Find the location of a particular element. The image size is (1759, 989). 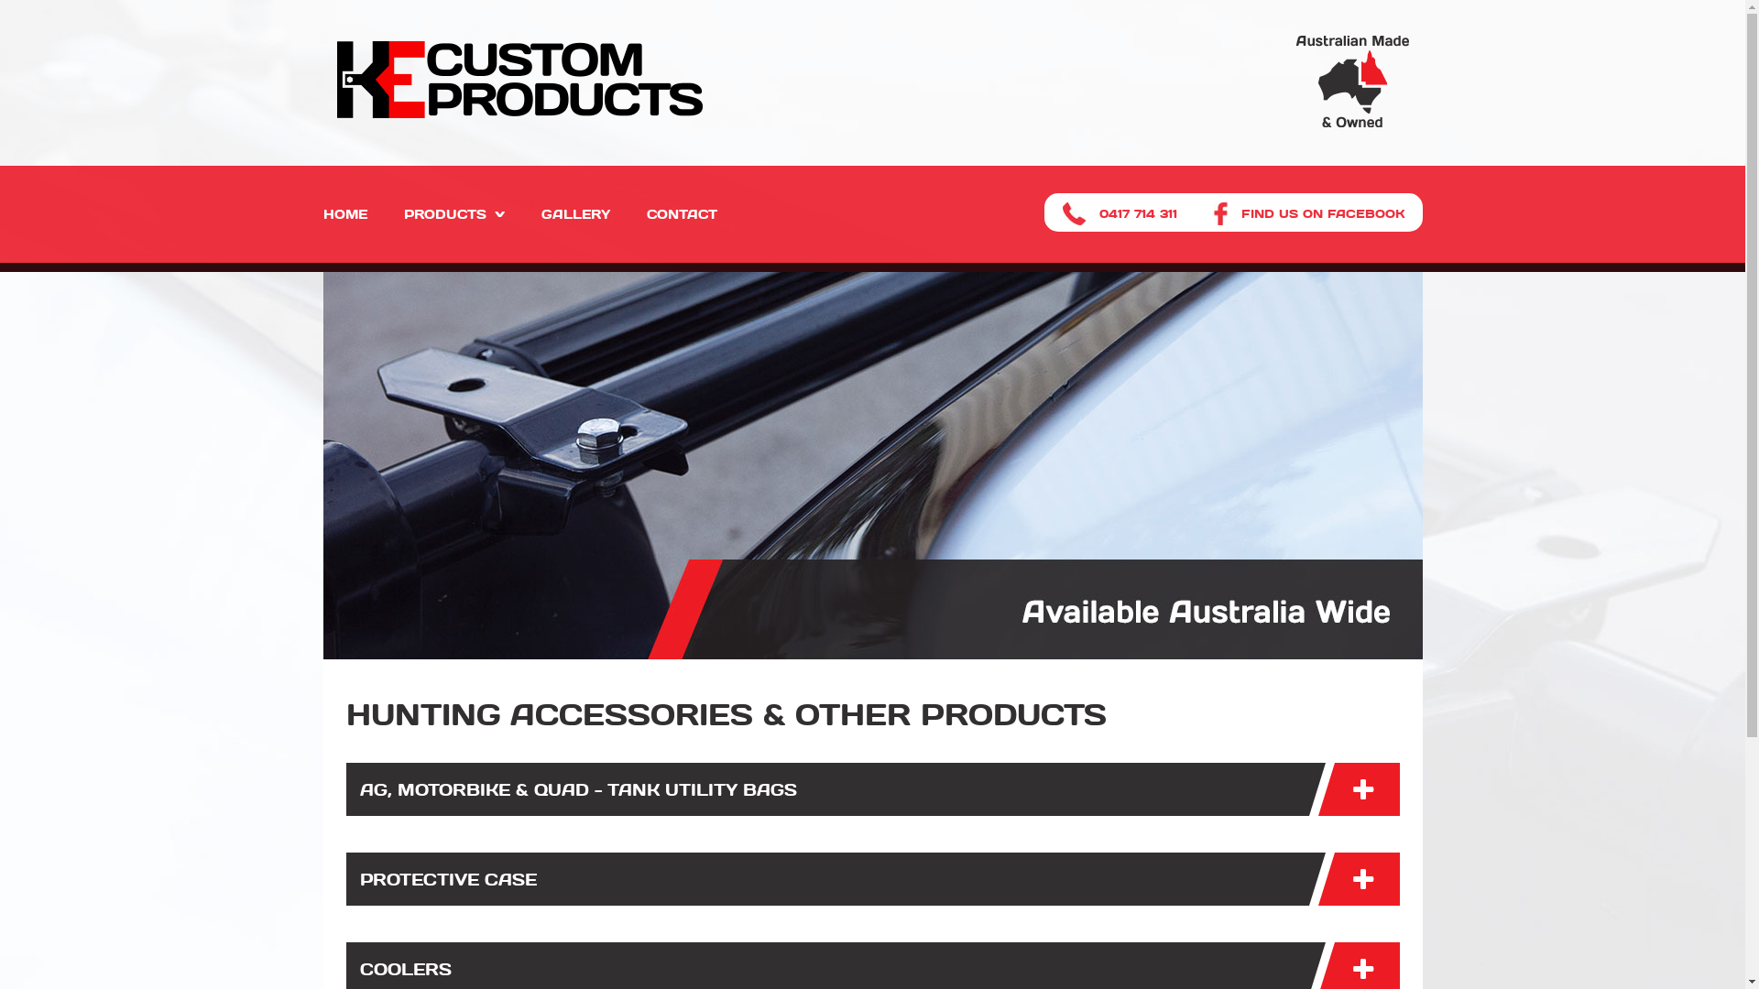

PRODUCTS is located at coordinates (453, 214).